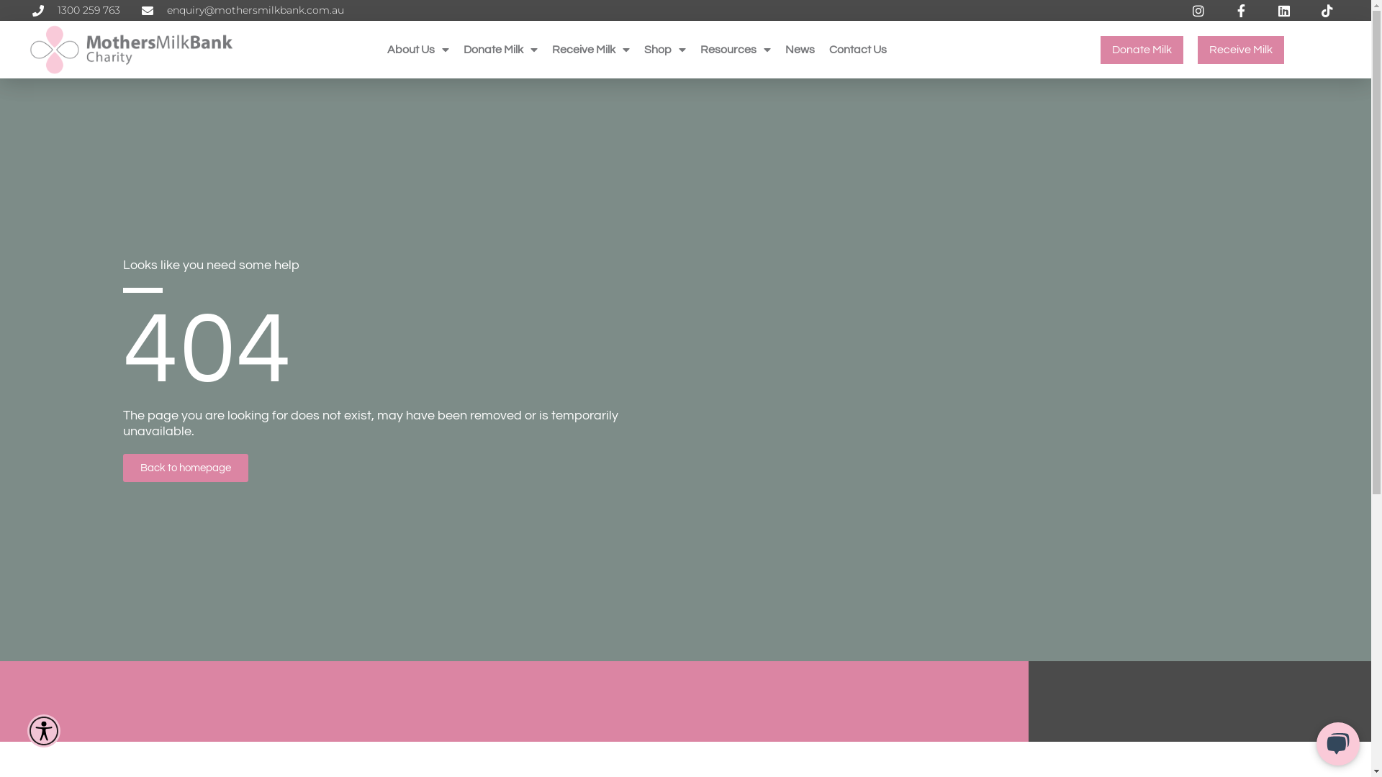  What do you see at coordinates (665, 50) in the screenshot?
I see `Shop` at bounding box center [665, 50].